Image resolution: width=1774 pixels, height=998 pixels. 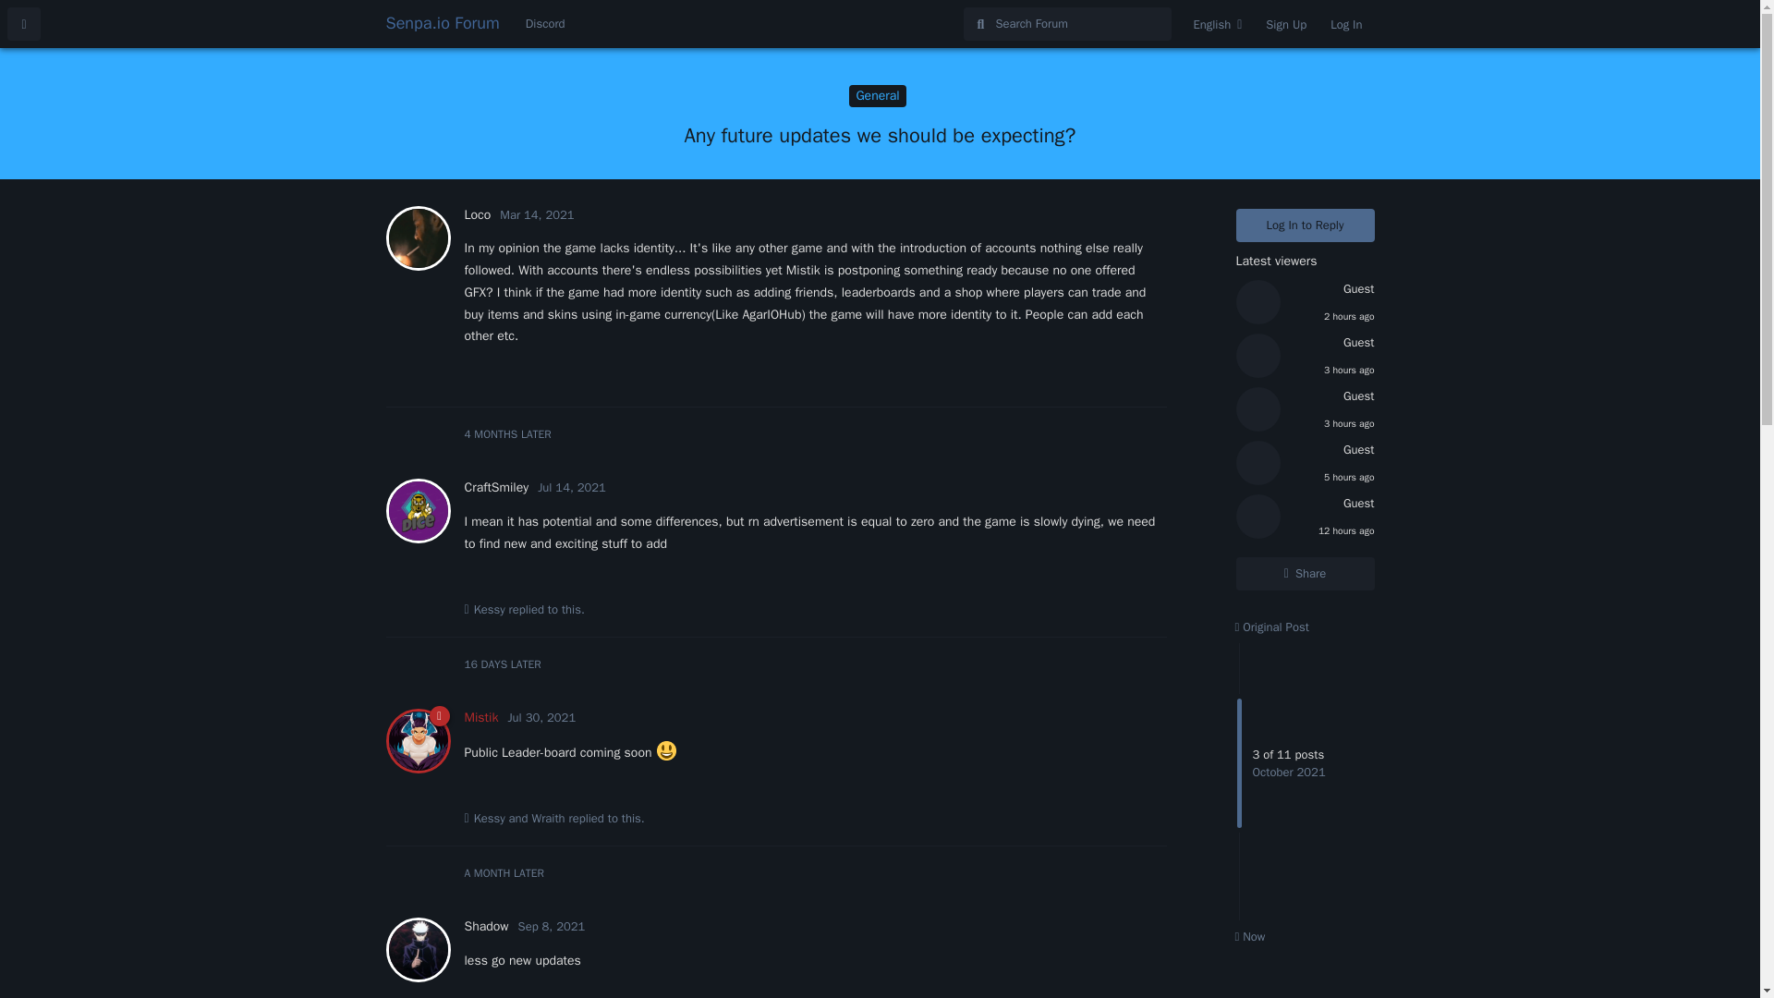 What do you see at coordinates (1306, 573) in the screenshot?
I see `Share` at bounding box center [1306, 573].